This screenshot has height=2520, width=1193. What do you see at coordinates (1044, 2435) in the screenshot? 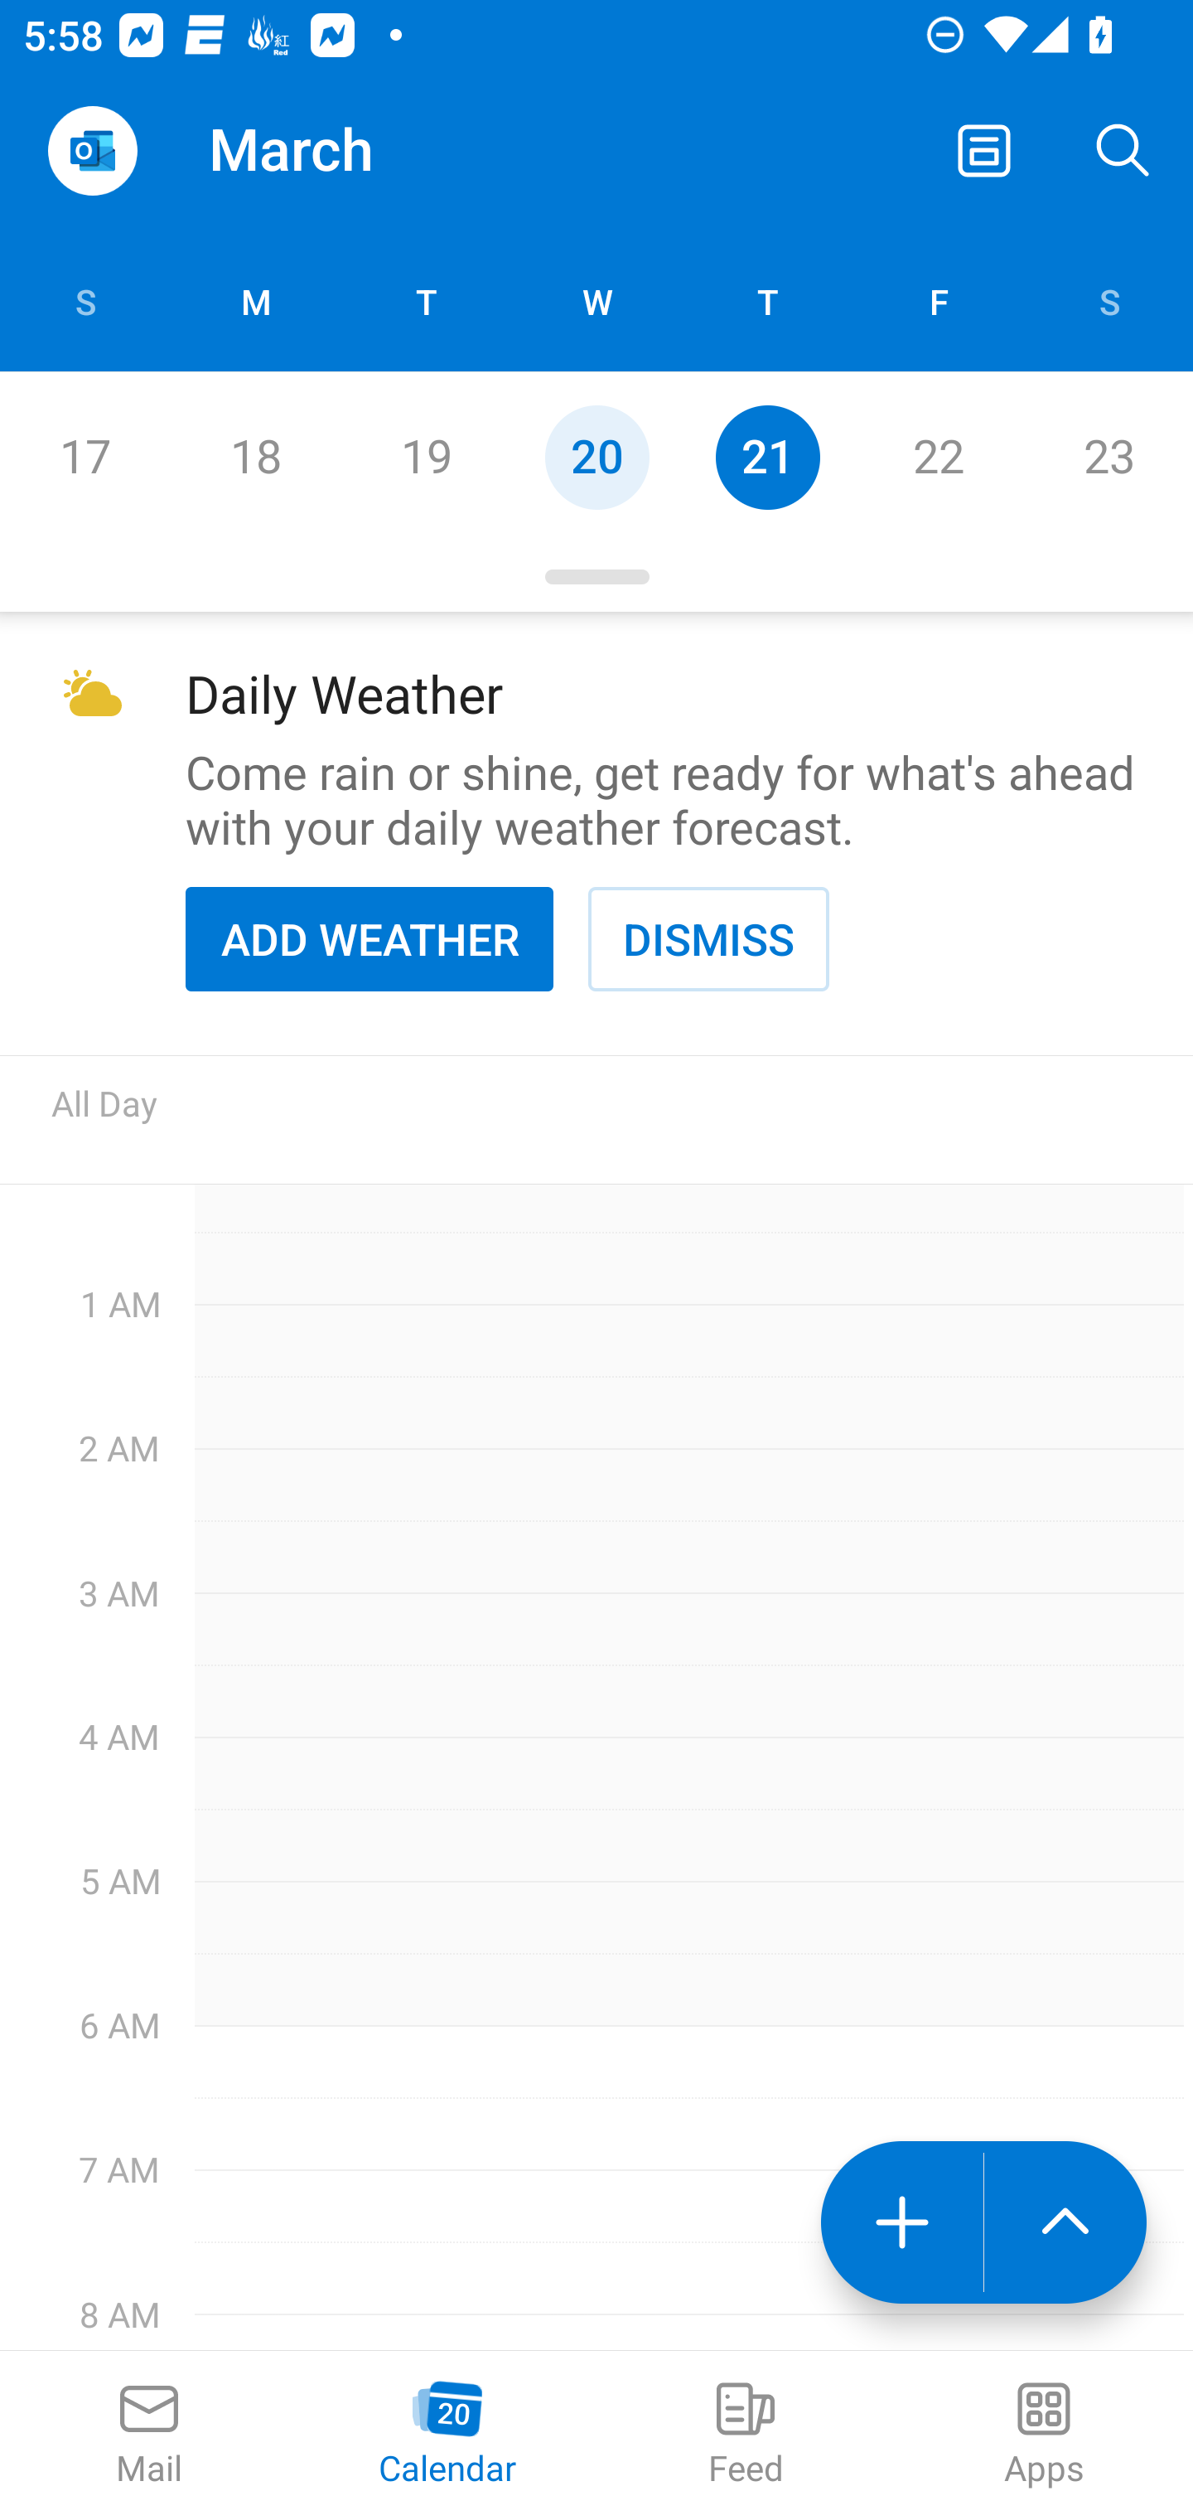
I see `Apps` at bounding box center [1044, 2435].